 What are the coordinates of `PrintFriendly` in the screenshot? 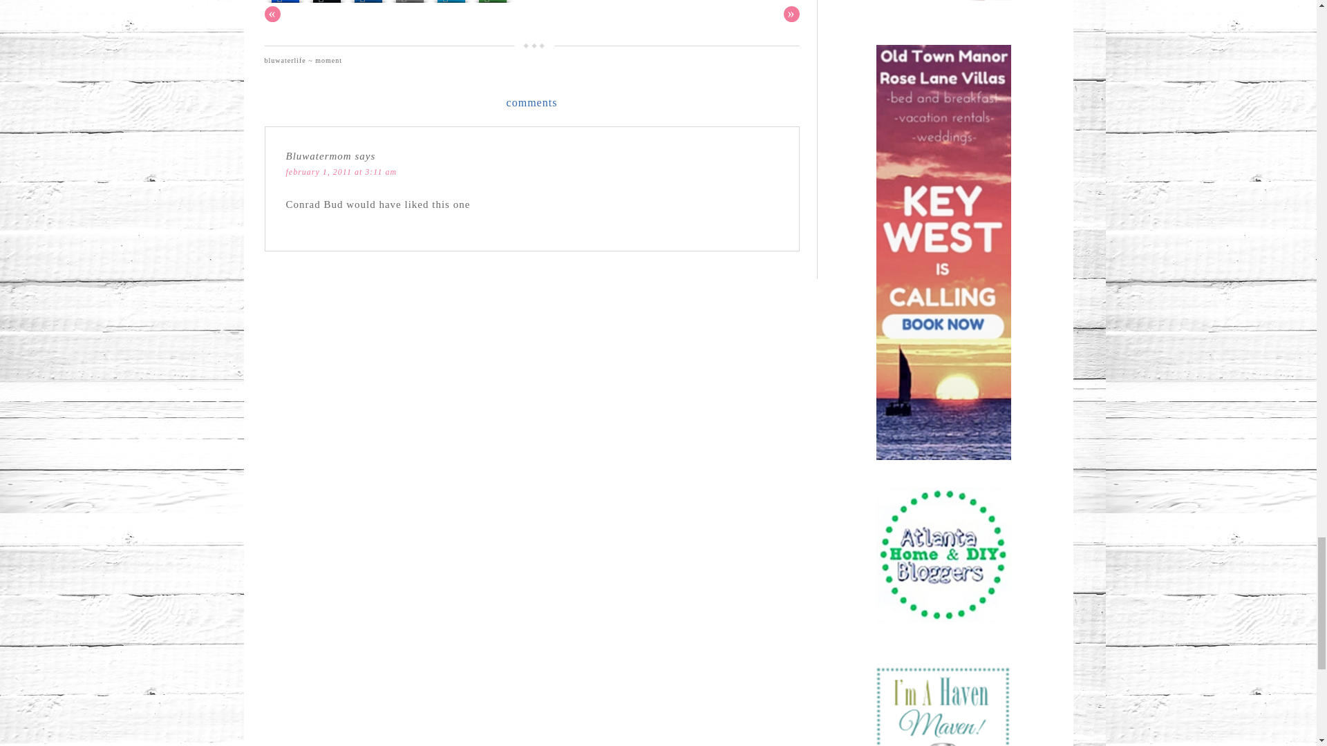 It's located at (451, 3).